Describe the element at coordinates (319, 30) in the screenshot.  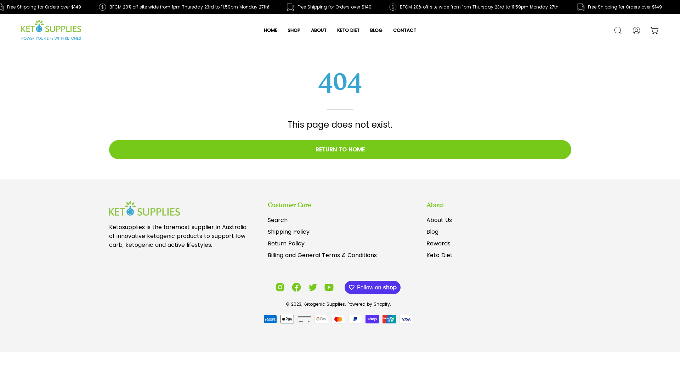
I see `ABOUT` at that location.